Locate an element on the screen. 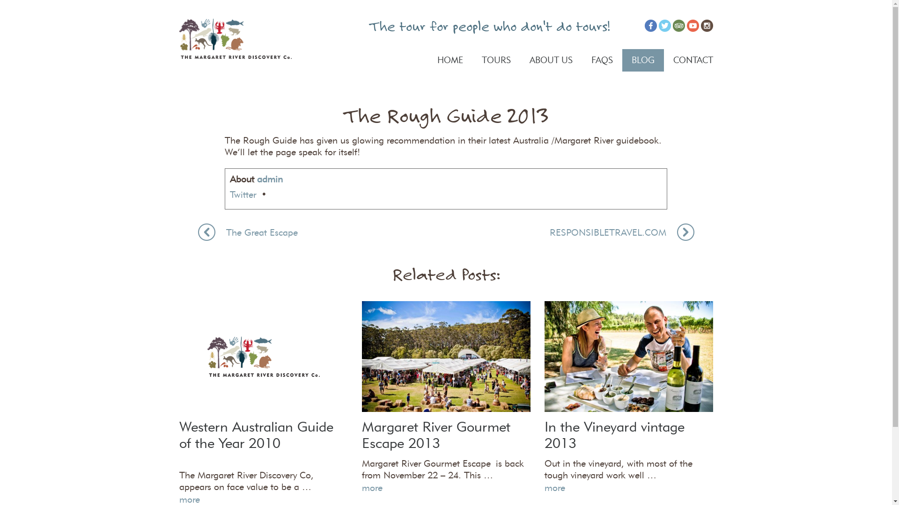 The image size is (899, 505). The Great Escape is located at coordinates (247, 232).